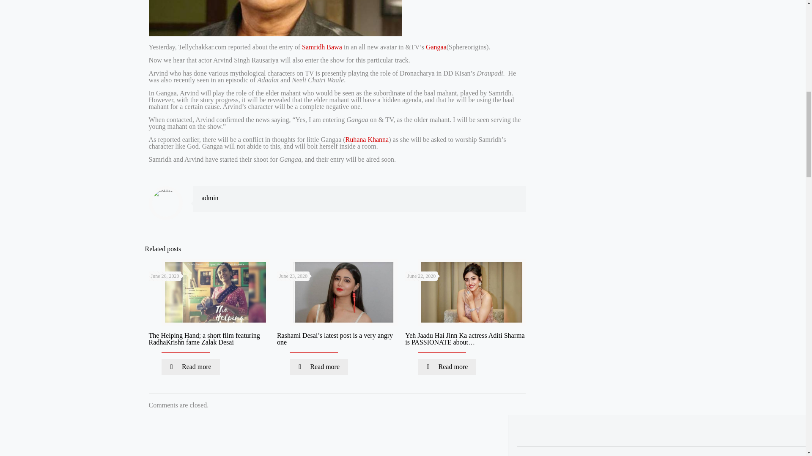 The image size is (812, 456). Describe the element at coordinates (191, 366) in the screenshot. I see `Read more` at that location.